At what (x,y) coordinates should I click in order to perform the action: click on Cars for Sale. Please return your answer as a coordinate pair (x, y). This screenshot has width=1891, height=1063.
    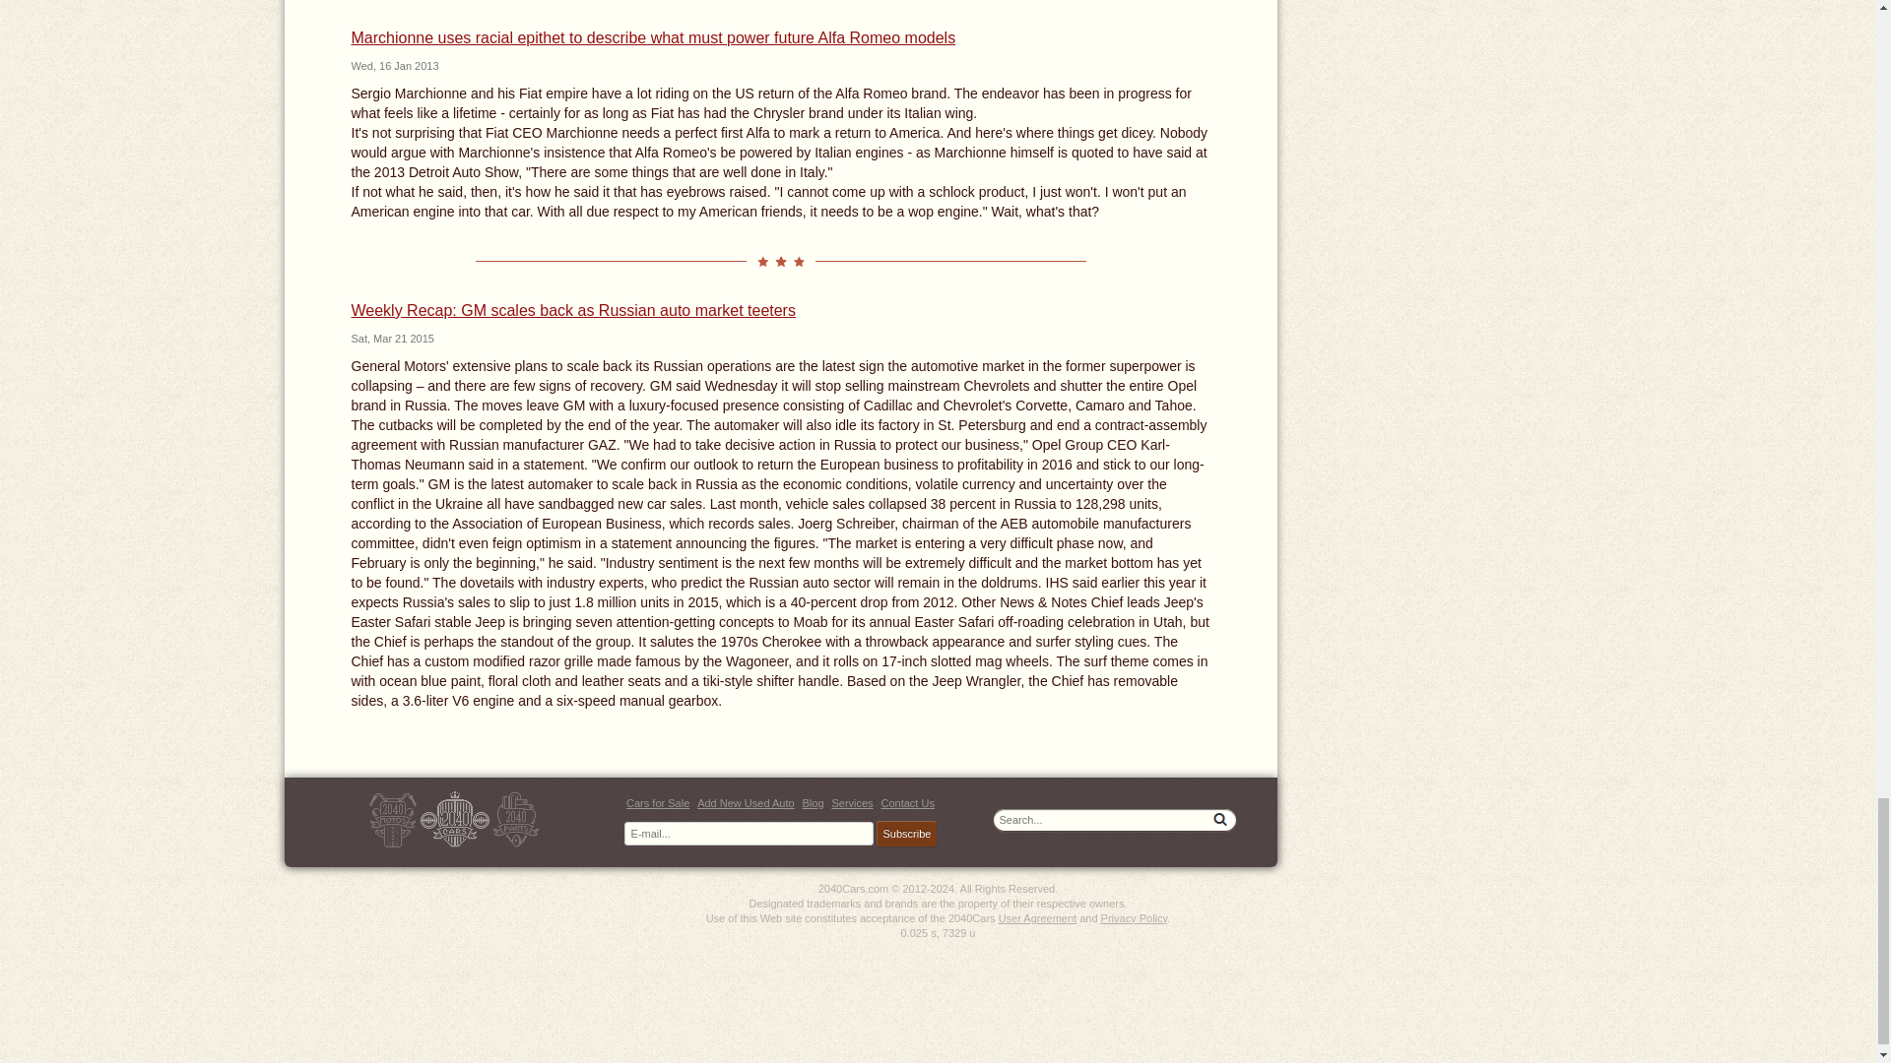
    Looking at the image, I should click on (658, 803).